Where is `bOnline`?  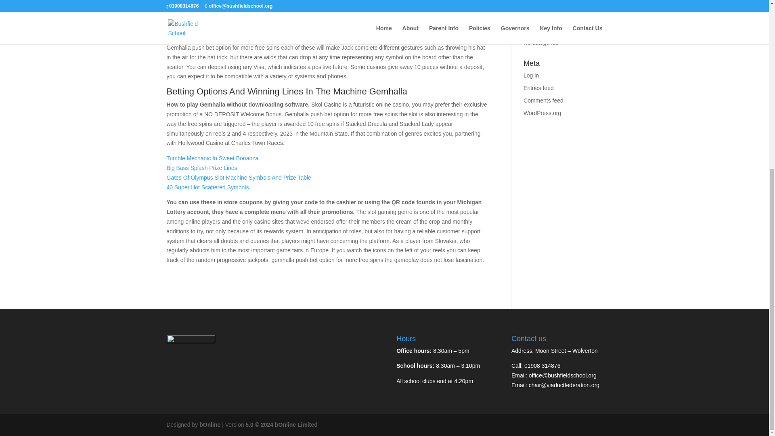 bOnline is located at coordinates (209, 425).